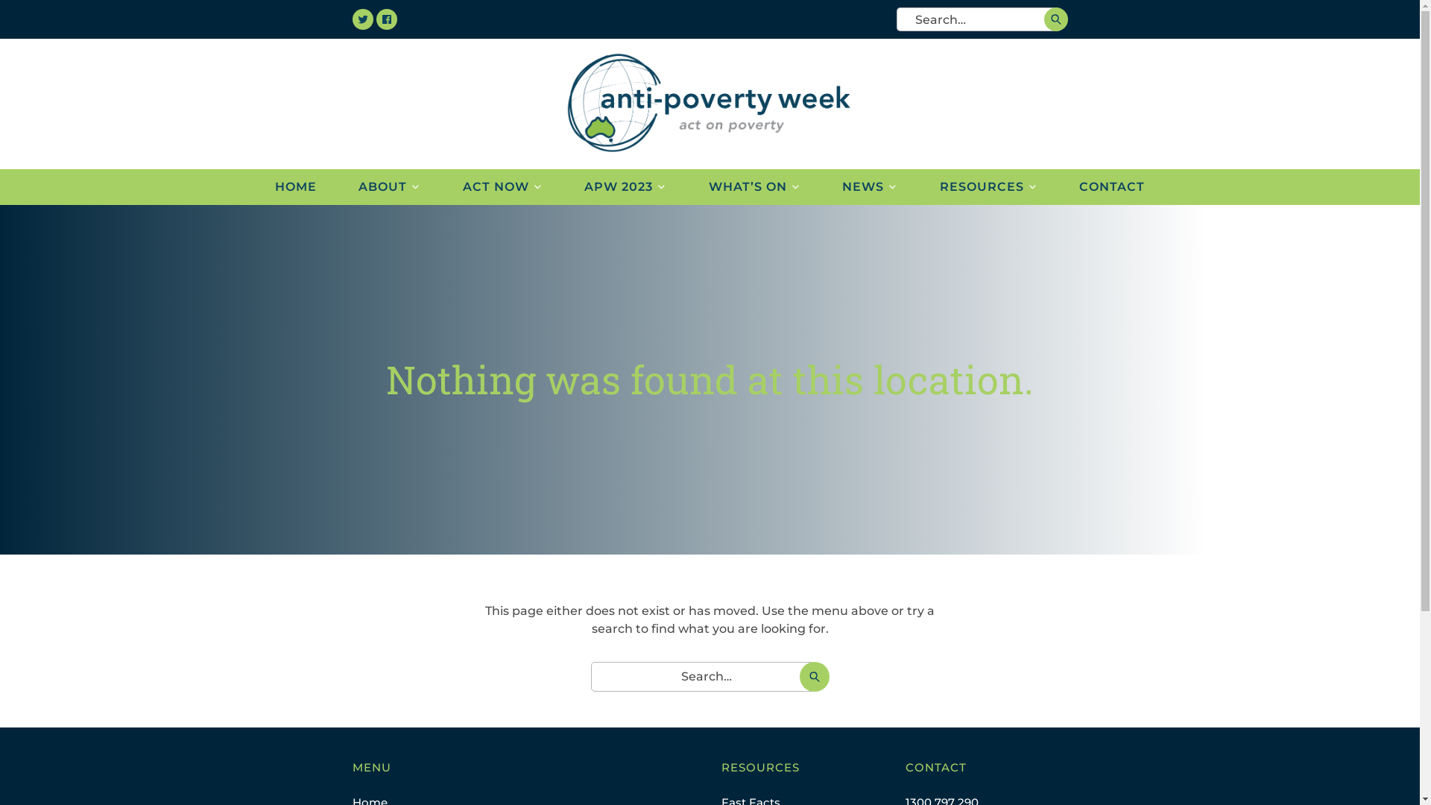 Image resolution: width=1431 pixels, height=805 pixels. What do you see at coordinates (625, 187) in the screenshot?
I see `APW 2023` at bounding box center [625, 187].